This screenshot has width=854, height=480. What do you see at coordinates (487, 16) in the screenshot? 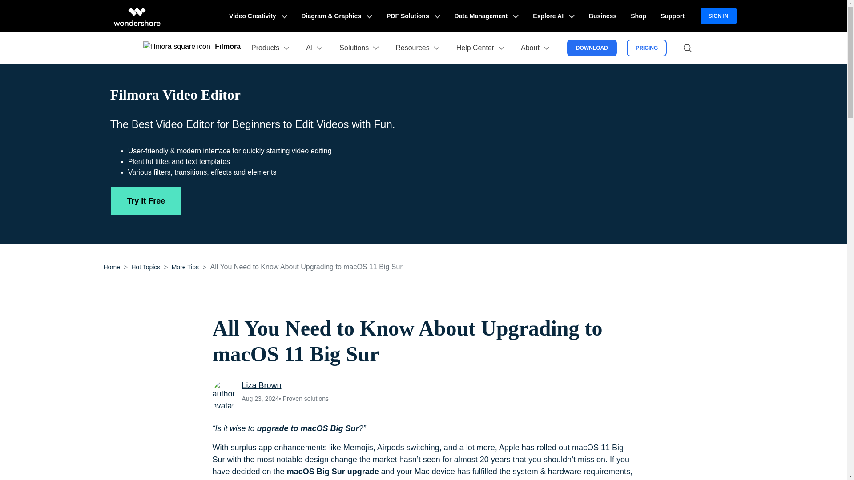
I see `Data Management` at bounding box center [487, 16].